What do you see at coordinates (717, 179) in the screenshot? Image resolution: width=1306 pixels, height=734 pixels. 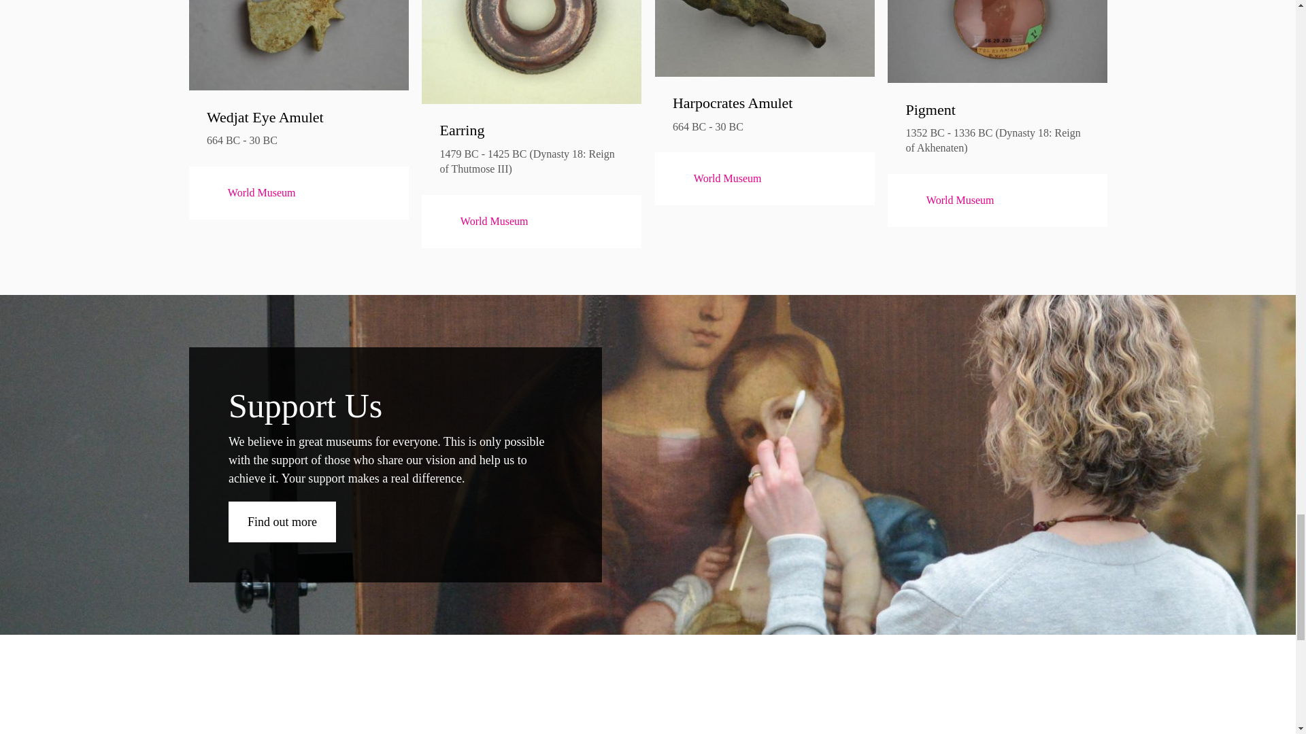 I see `World Museum` at bounding box center [717, 179].